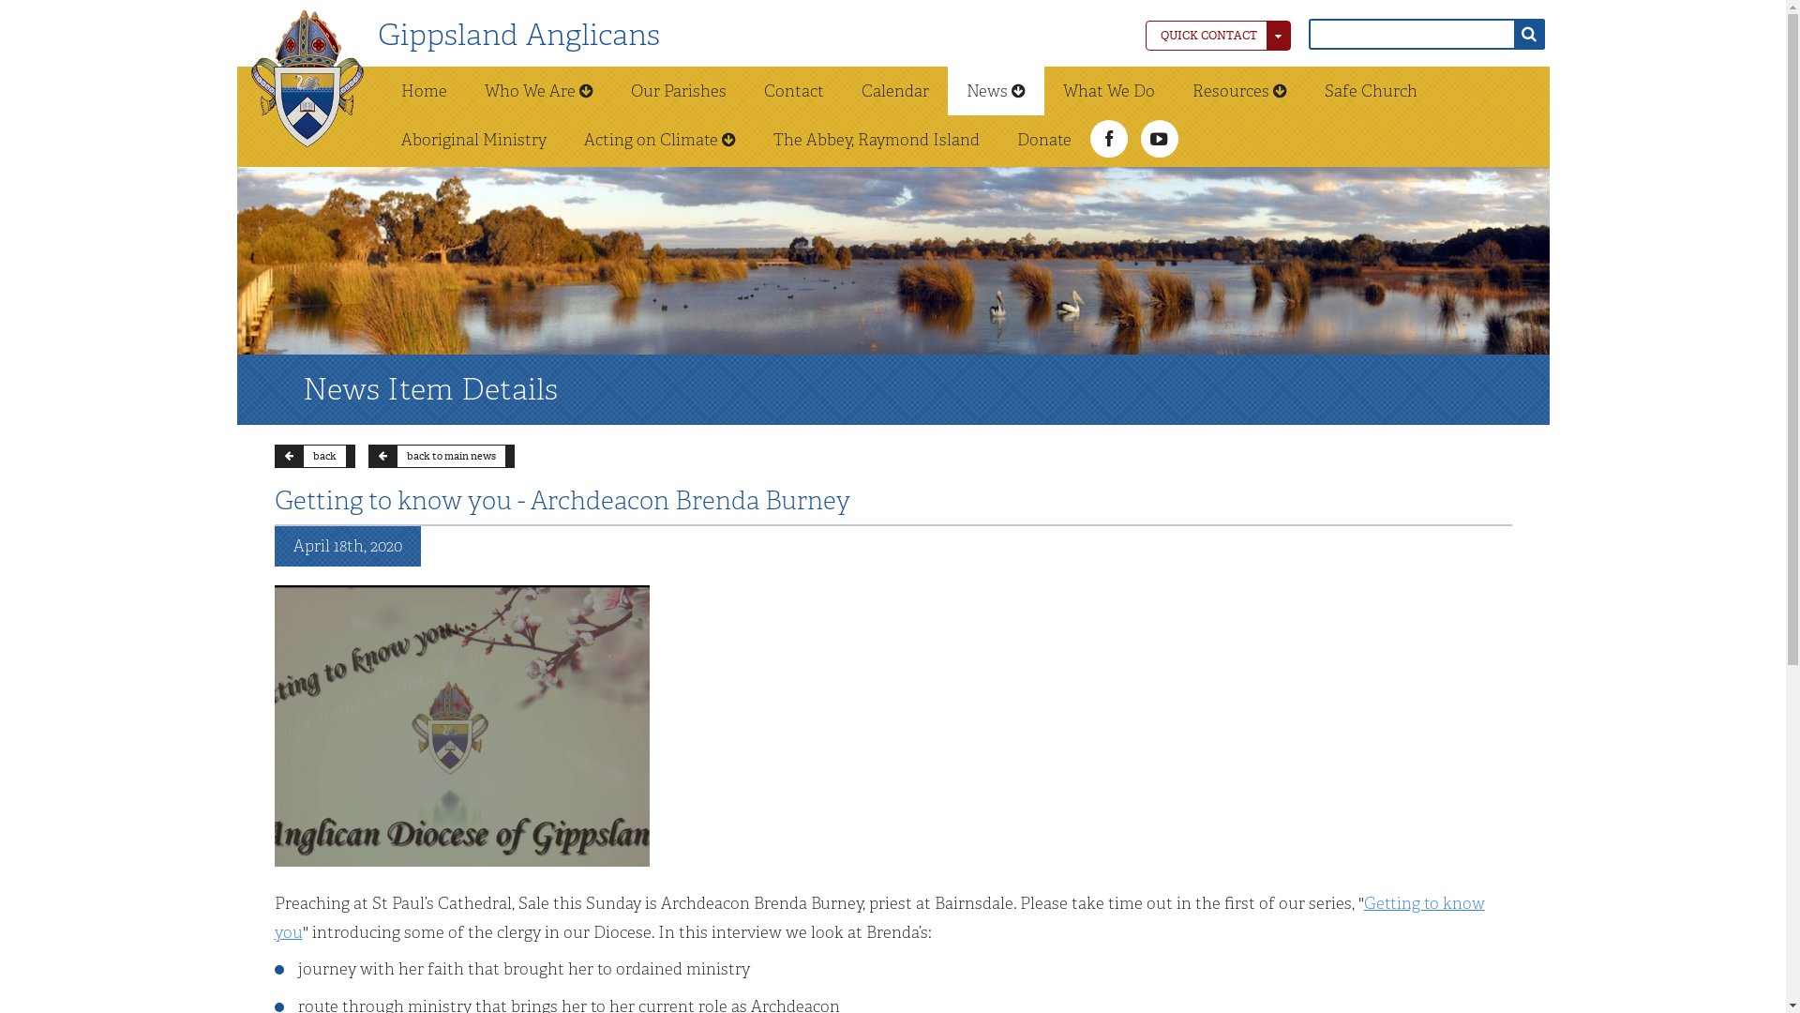  I want to click on Resources, so click(1239, 91).